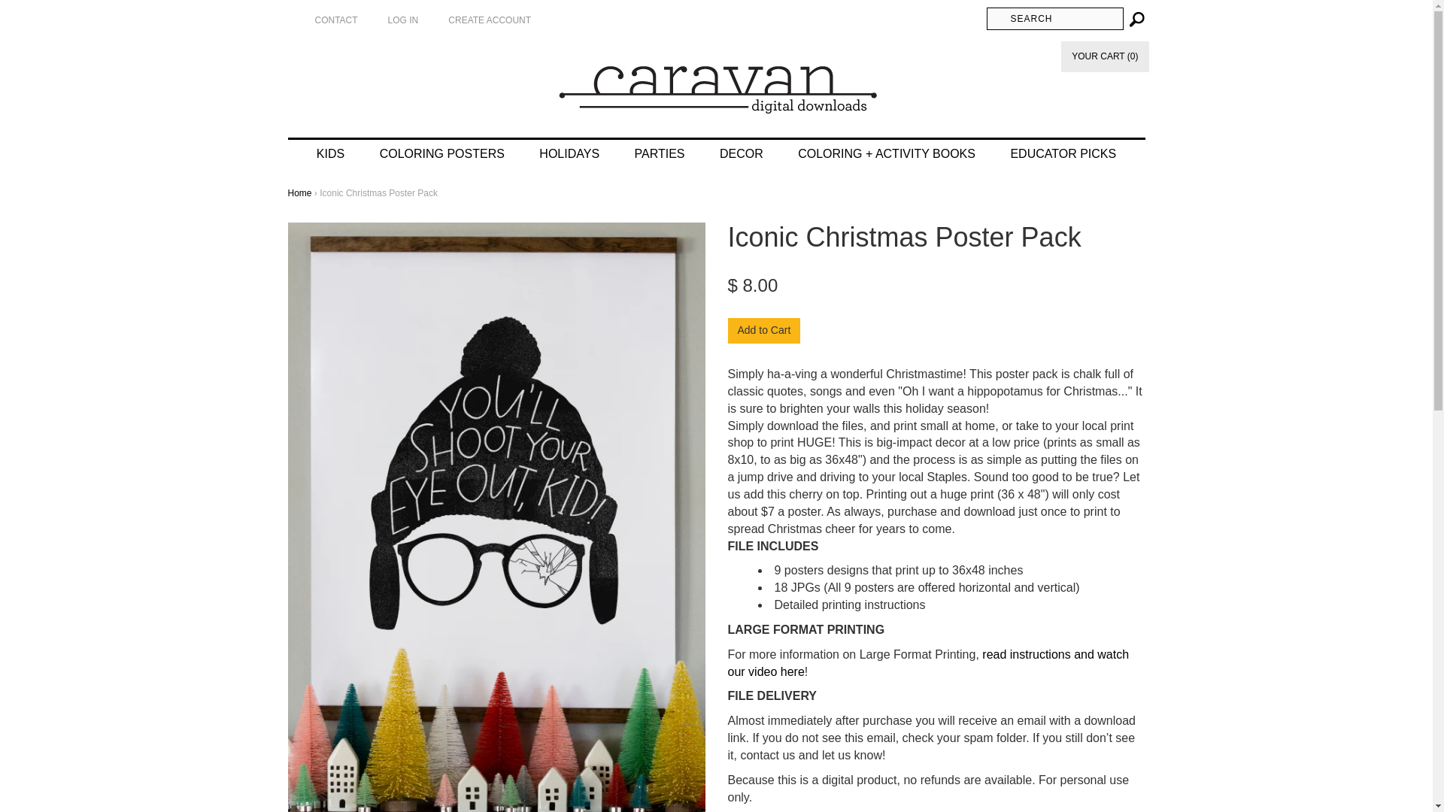 This screenshot has width=1444, height=812. What do you see at coordinates (1054, 18) in the screenshot?
I see `Search` at bounding box center [1054, 18].